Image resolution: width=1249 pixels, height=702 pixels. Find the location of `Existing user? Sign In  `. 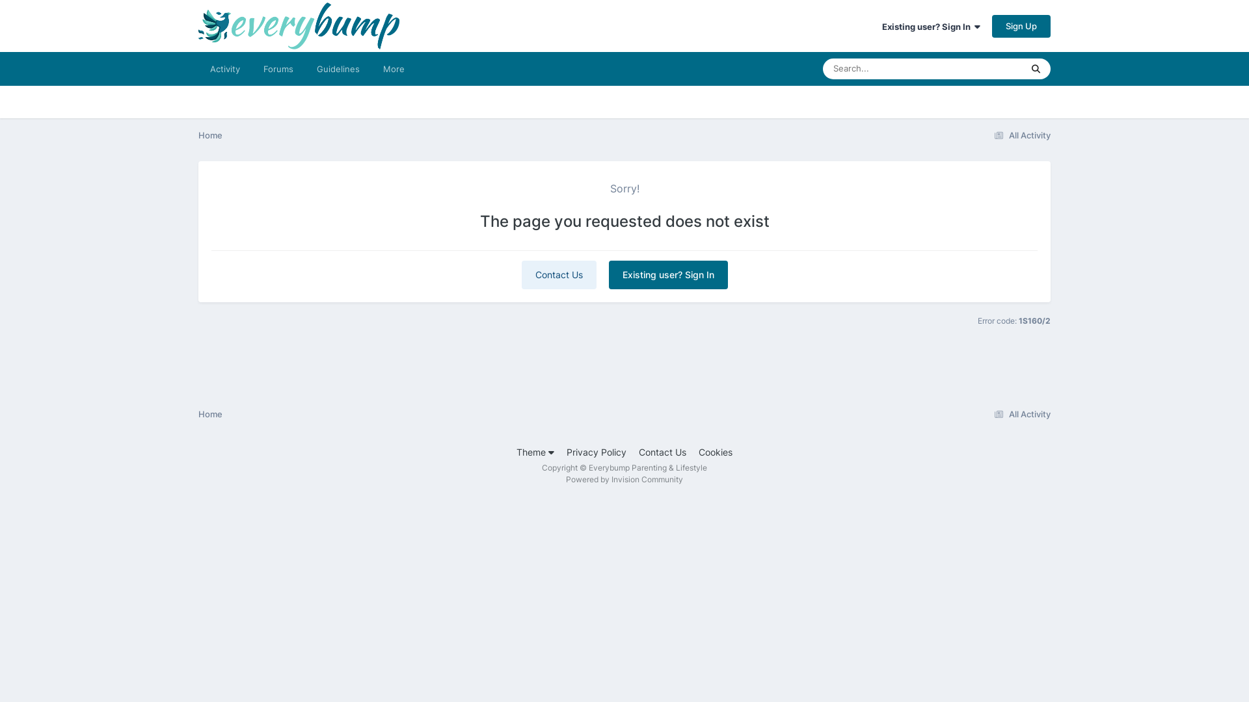

Existing user? Sign In   is located at coordinates (932, 27).